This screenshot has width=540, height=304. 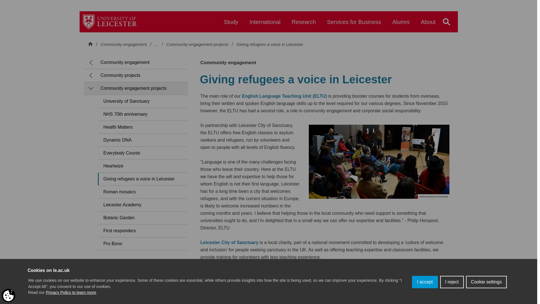 I want to click on Privacy Policy to learn more, so click(x=71, y=292).